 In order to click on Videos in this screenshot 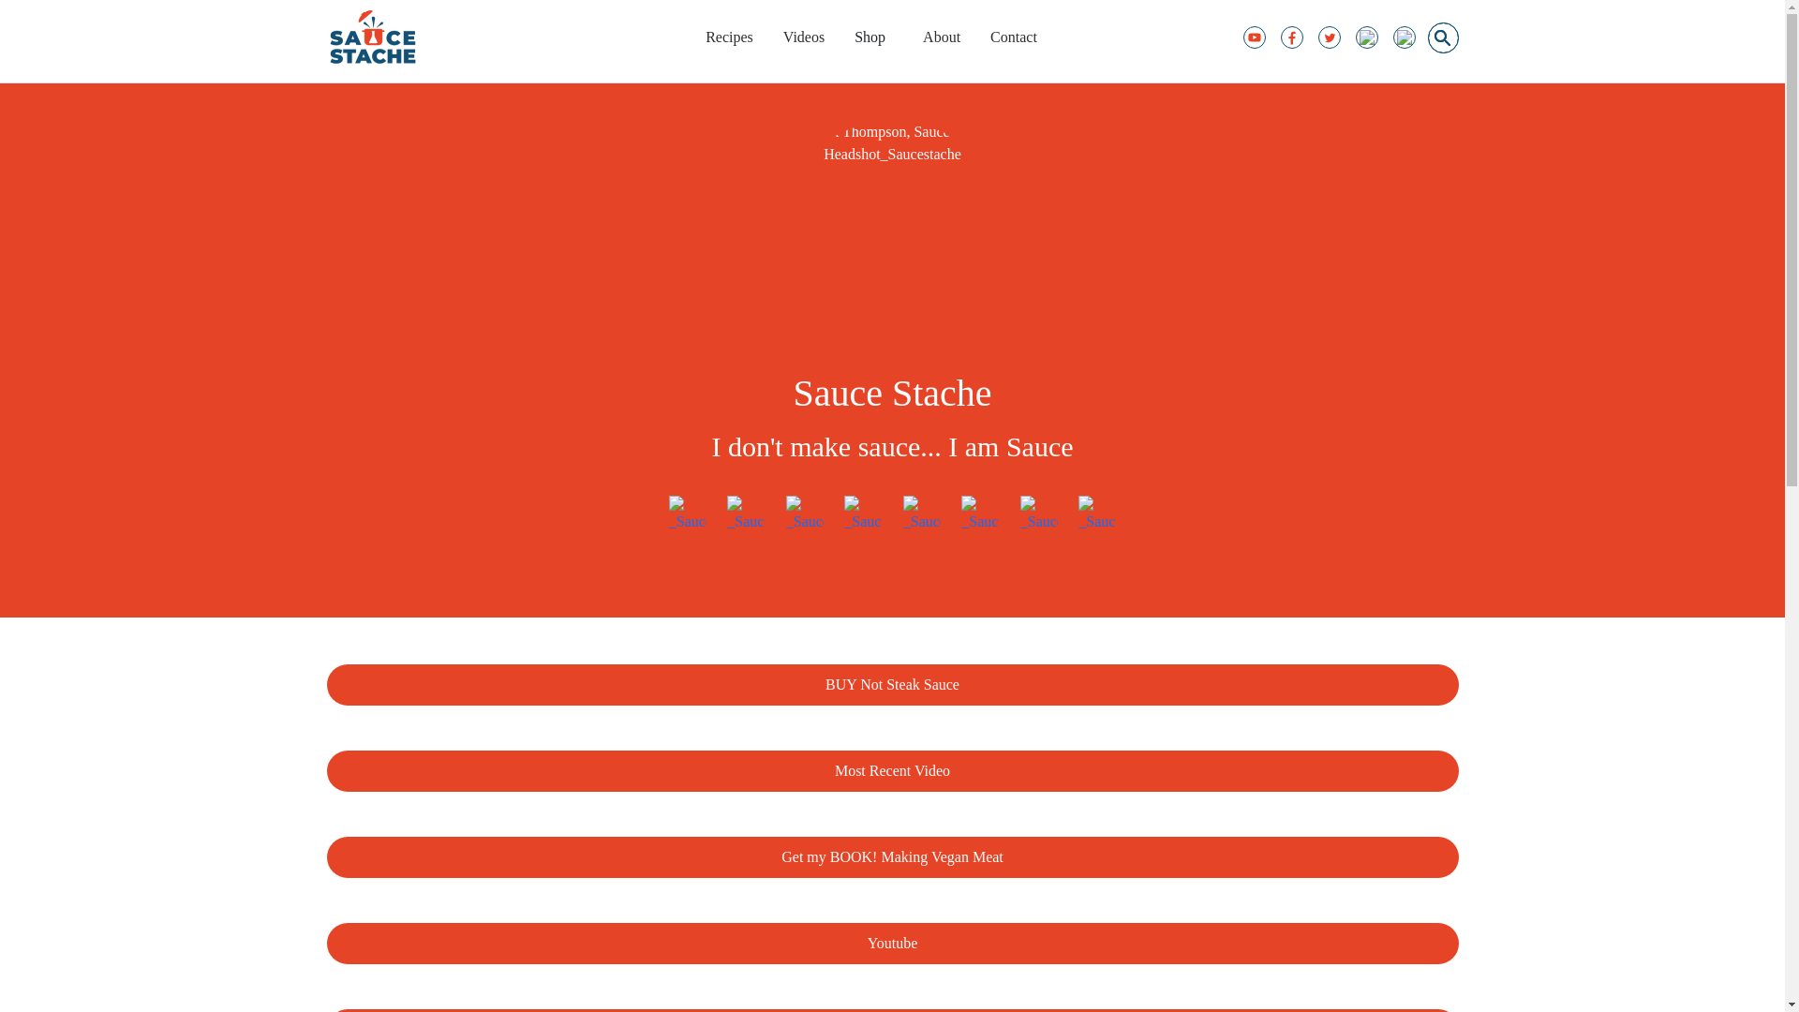, I will do `click(803, 37)`.